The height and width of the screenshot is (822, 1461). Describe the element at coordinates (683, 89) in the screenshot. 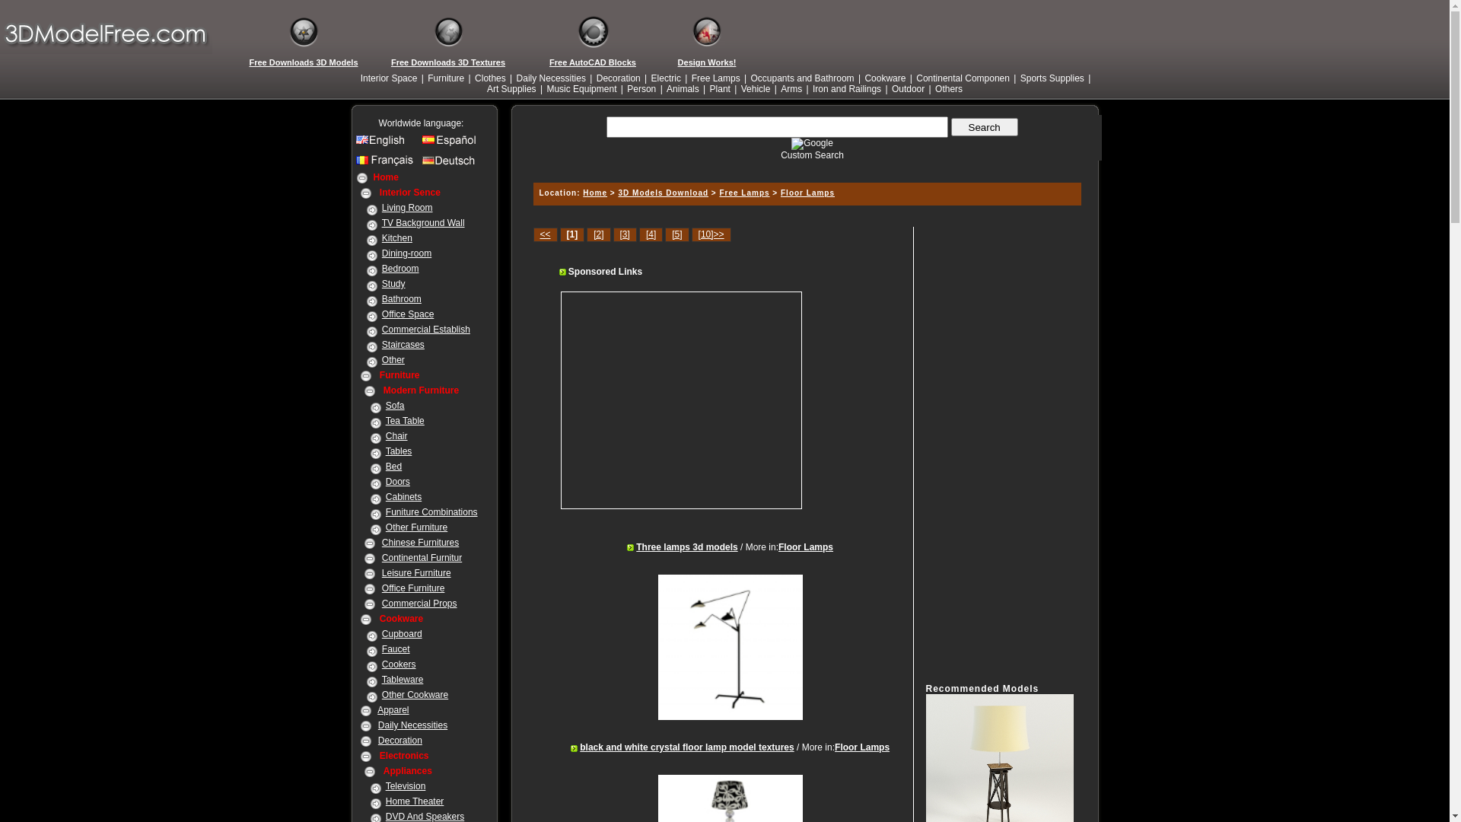

I see `Animals` at that location.